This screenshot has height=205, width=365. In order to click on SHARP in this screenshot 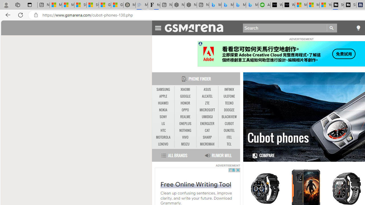, I will do `click(207, 137)`.